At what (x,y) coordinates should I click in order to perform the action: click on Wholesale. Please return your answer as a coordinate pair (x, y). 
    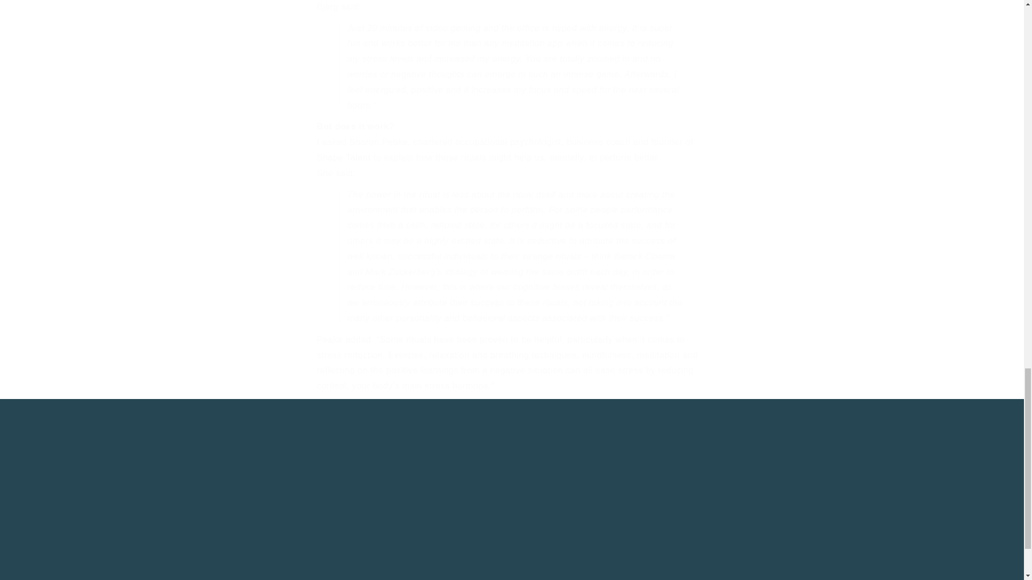
    Looking at the image, I should click on (411, 472).